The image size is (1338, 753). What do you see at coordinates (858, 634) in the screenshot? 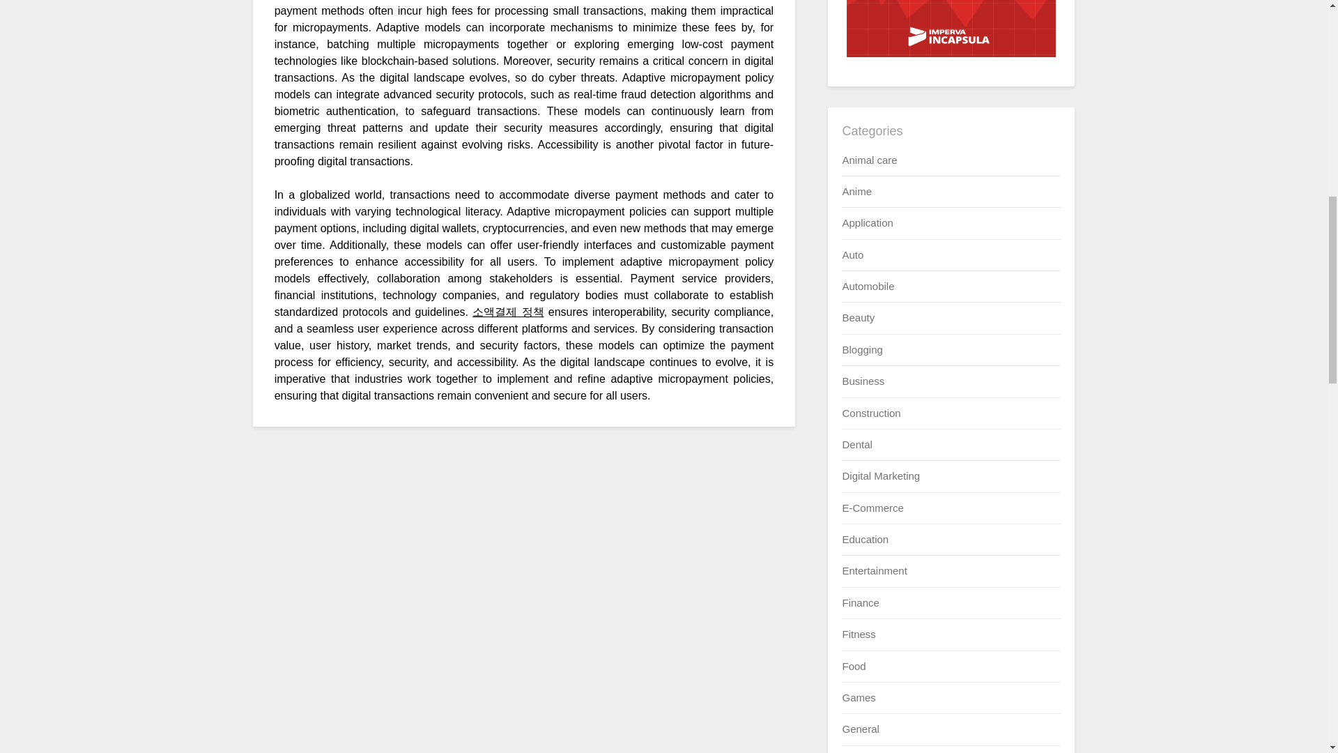
I see `Fitness` at bounding box center [858, 634].